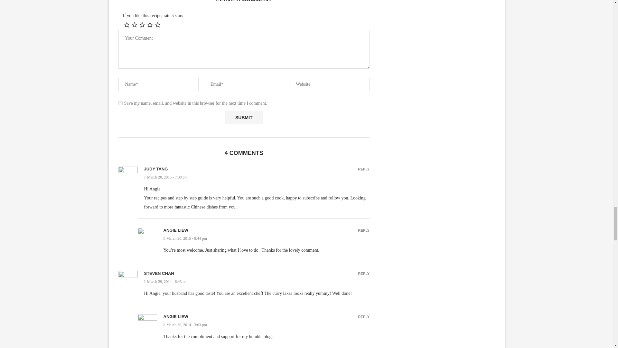 This screenshot has width=618, height=348. What do you see at coordinates (267, 238) in the screenshot?
I see `Friday, March 20, 2015, 8:44 pm` at bounding box center [267, 238].